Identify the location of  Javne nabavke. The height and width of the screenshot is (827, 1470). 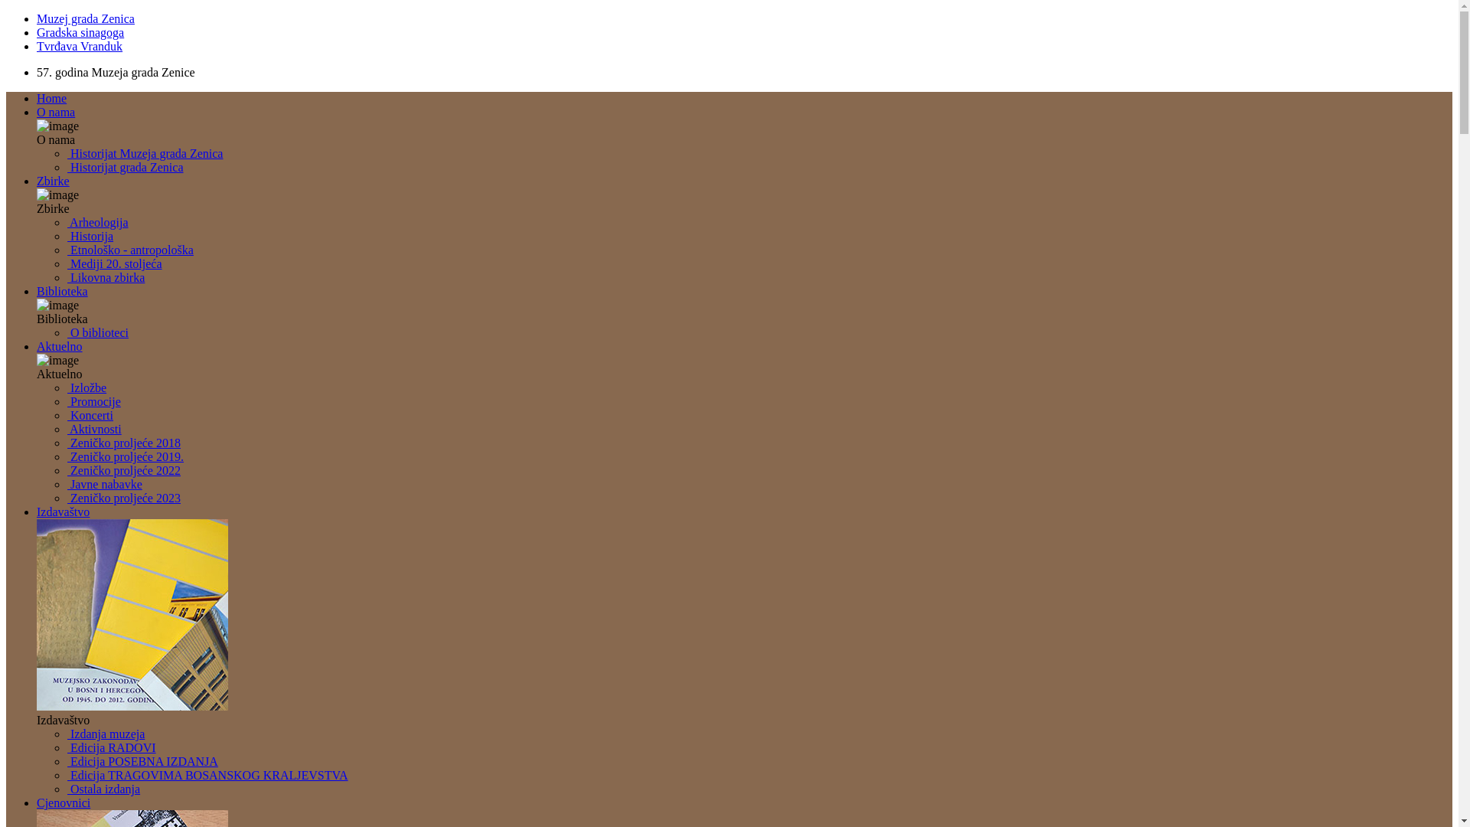
(105, 484).